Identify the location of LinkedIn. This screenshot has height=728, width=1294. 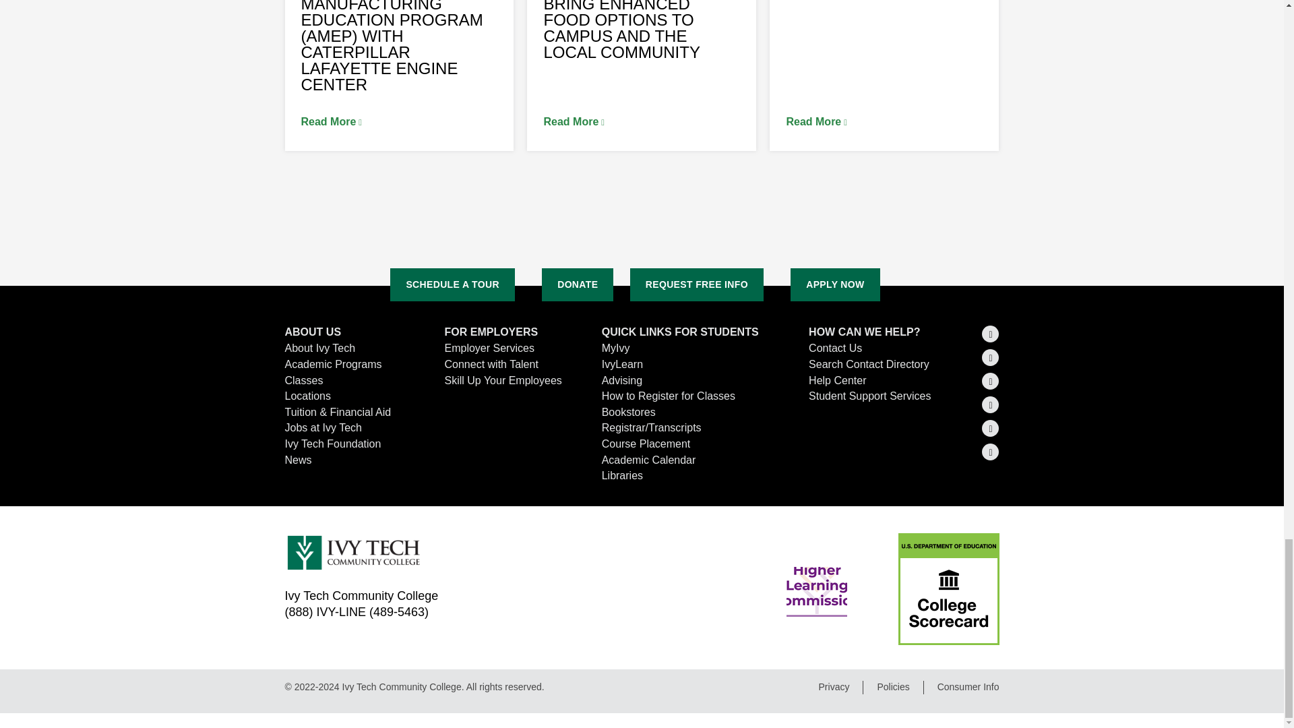
(991, 357).